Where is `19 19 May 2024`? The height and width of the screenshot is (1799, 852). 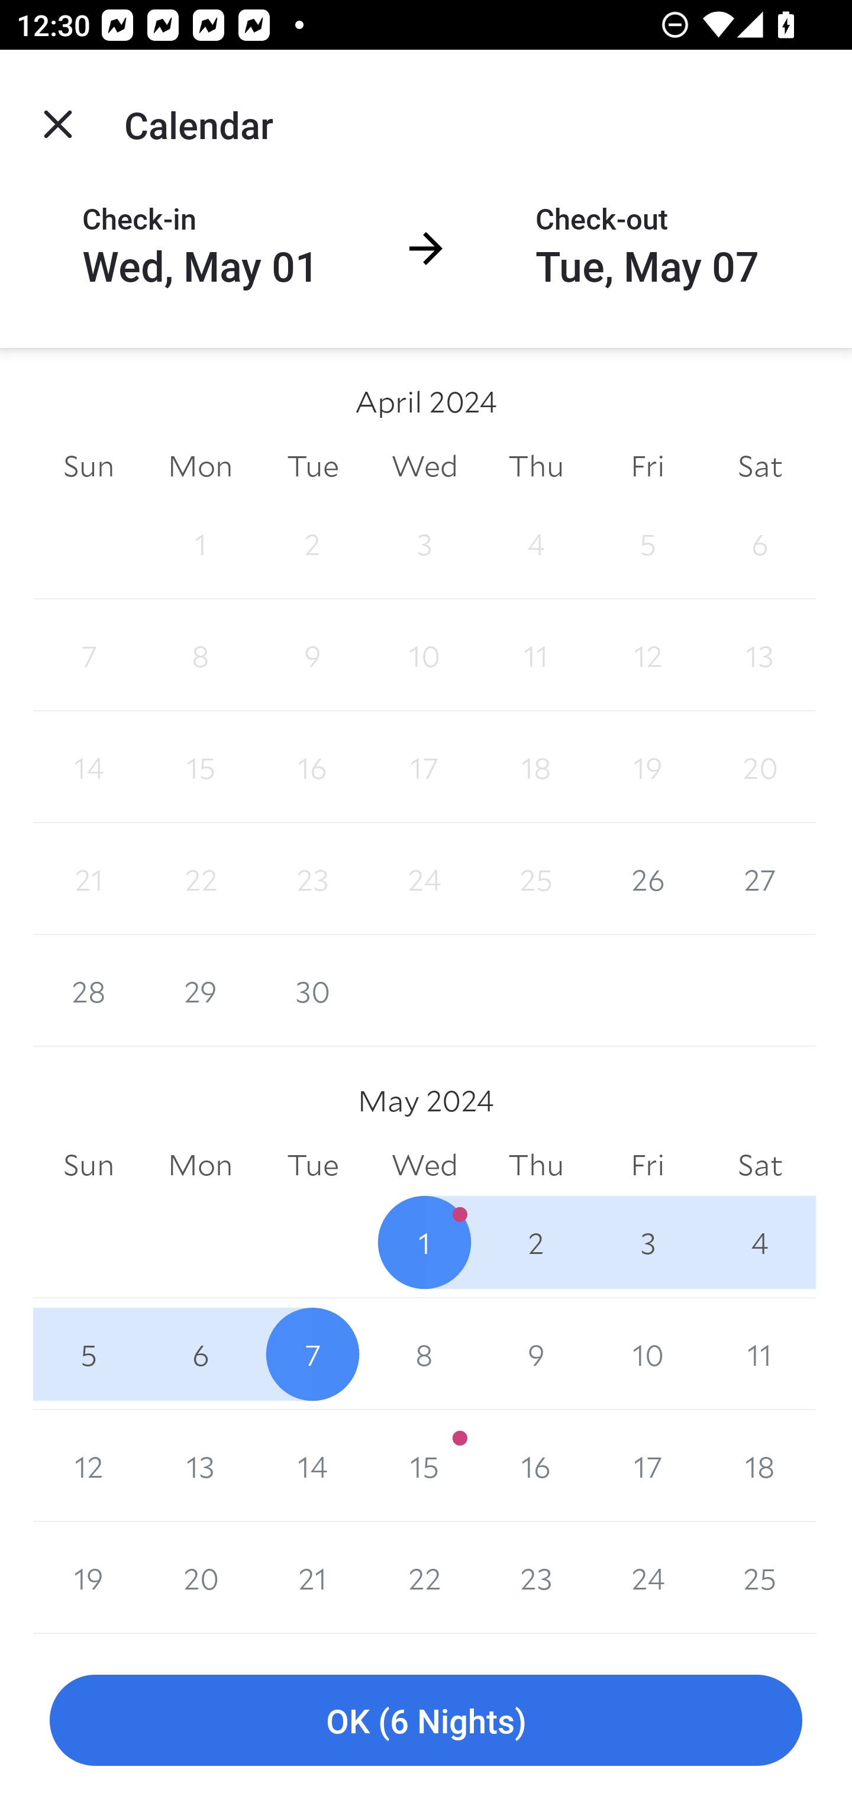 19 19 May 2024 is located at coordinates (89, 1578).